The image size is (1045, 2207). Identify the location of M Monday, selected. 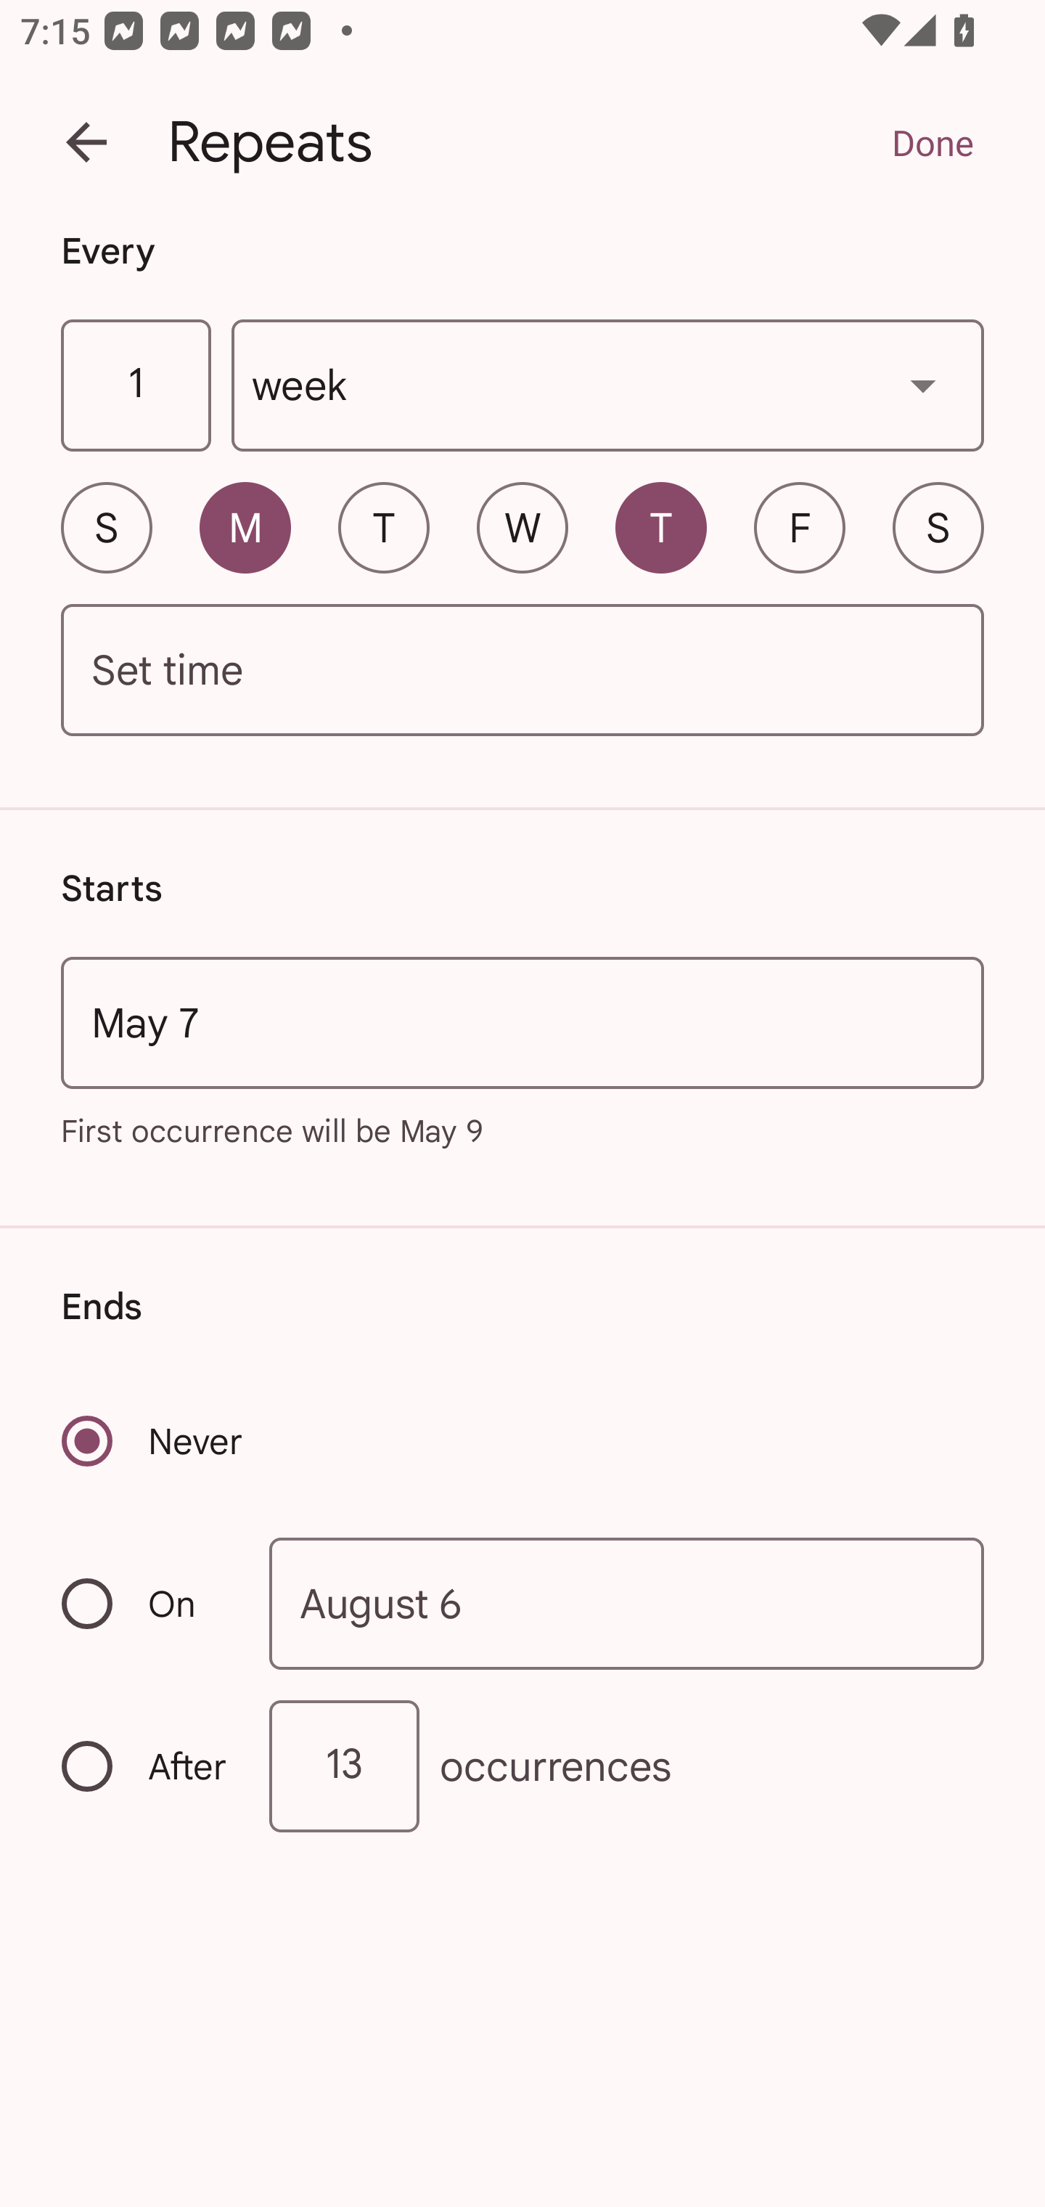
(245, 527).